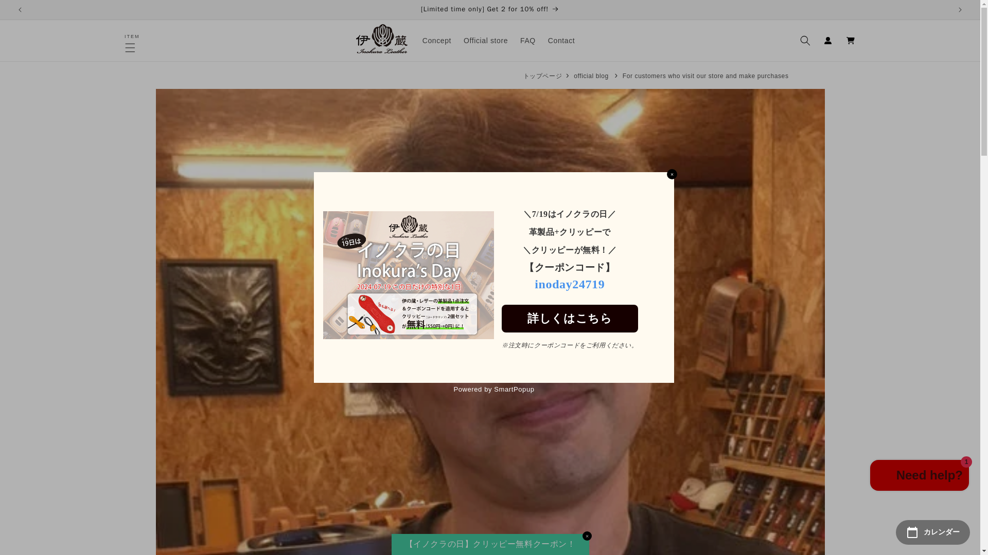 Image resolution: width=988 pixels, height=555 pixels. What do you see at coordinates (920, 477) in the screenshot?
I see `Shopify online store chat` at bounding box center [920, 477].